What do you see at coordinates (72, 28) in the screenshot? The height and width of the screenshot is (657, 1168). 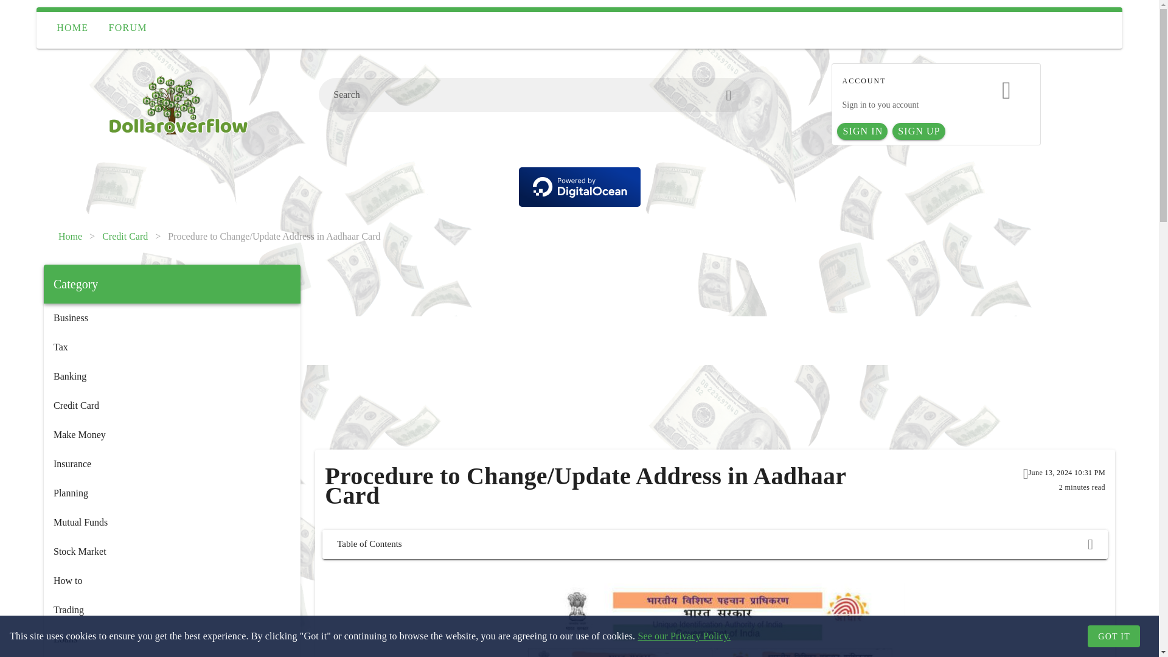 I see `HOME` at bounding box center [72, 28].